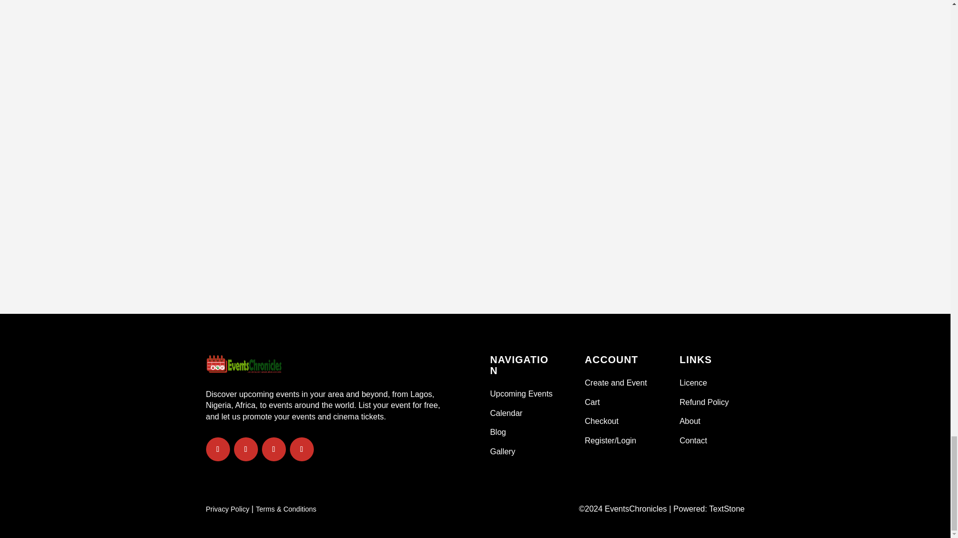 This screenshot has height=538, width=958. What do you see at coordinates (301, 449) in the screenshot?
I see `Follow on Youtube` at bounding box center [301, 449].